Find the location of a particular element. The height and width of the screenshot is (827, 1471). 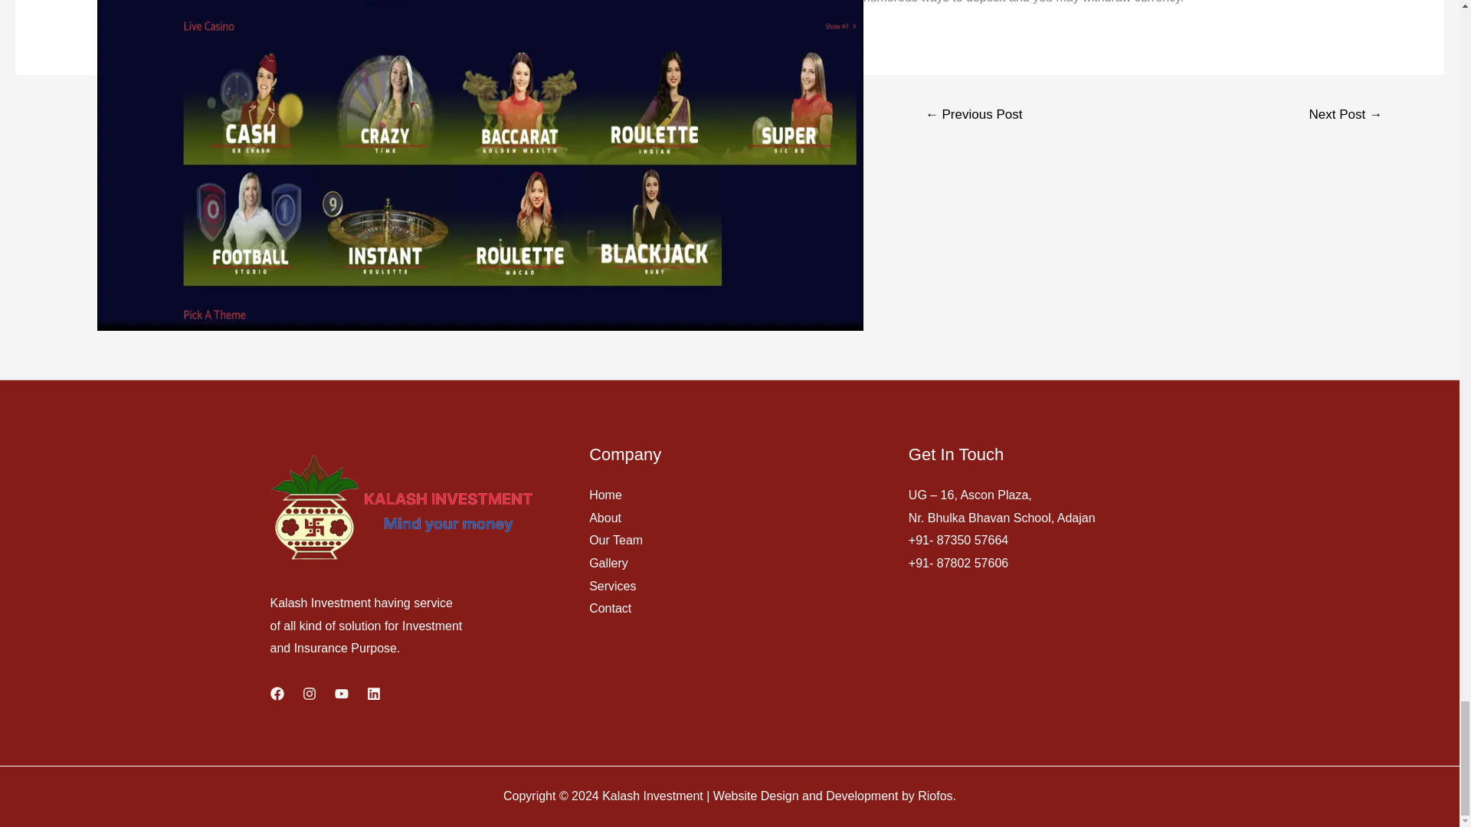

Riofos is located at coordinates (935, 796).